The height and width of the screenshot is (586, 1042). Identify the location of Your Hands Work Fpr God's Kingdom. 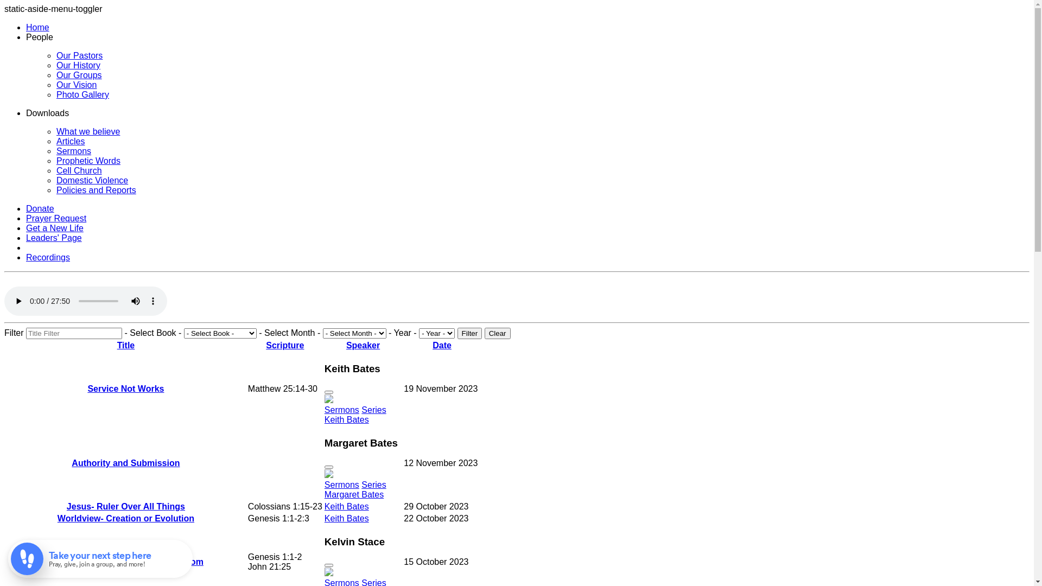
(126, 562).